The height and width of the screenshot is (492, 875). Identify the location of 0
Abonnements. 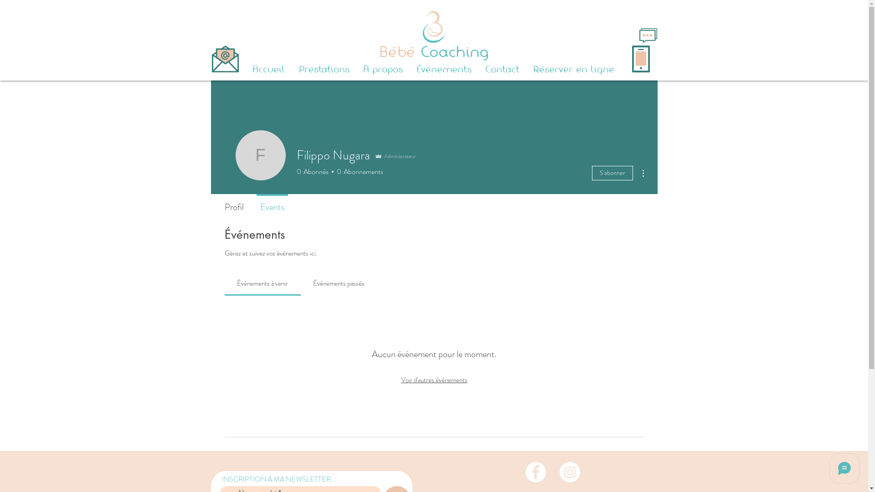
(358, 172).